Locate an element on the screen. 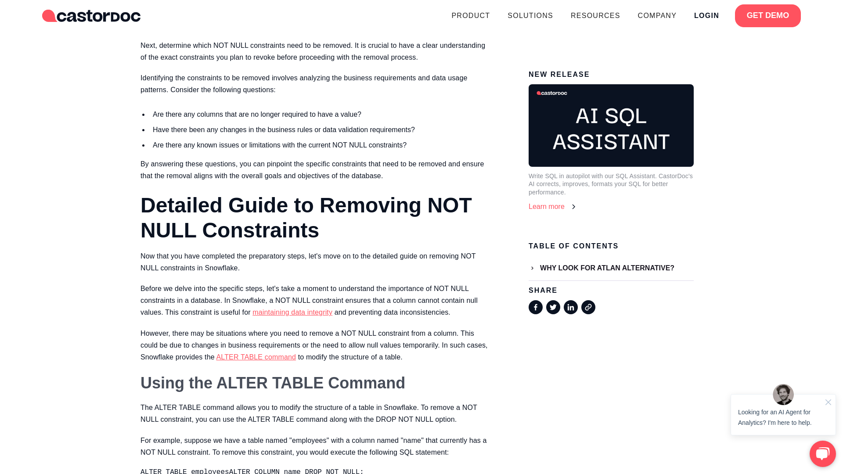 The width and height of the screenshot is (843, 474). ALTER TABLE command is located at coordinates (256, 356).